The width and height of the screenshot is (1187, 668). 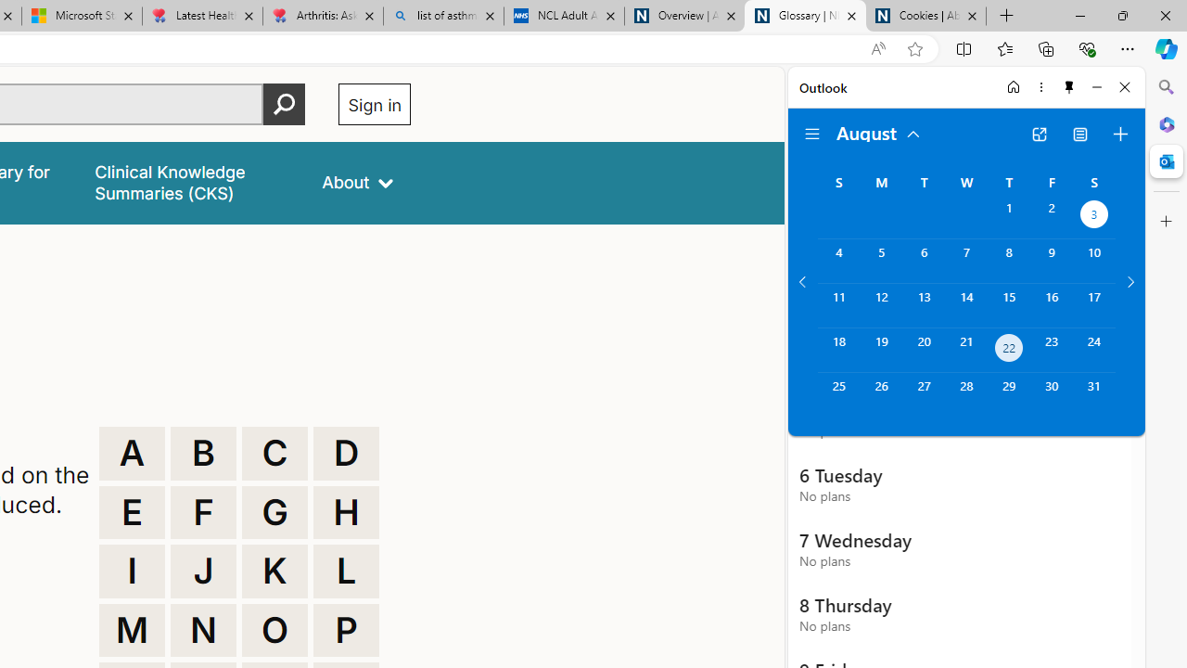 I want to click on Friday, August 9, 2024. , so click(x=1052, y=261).